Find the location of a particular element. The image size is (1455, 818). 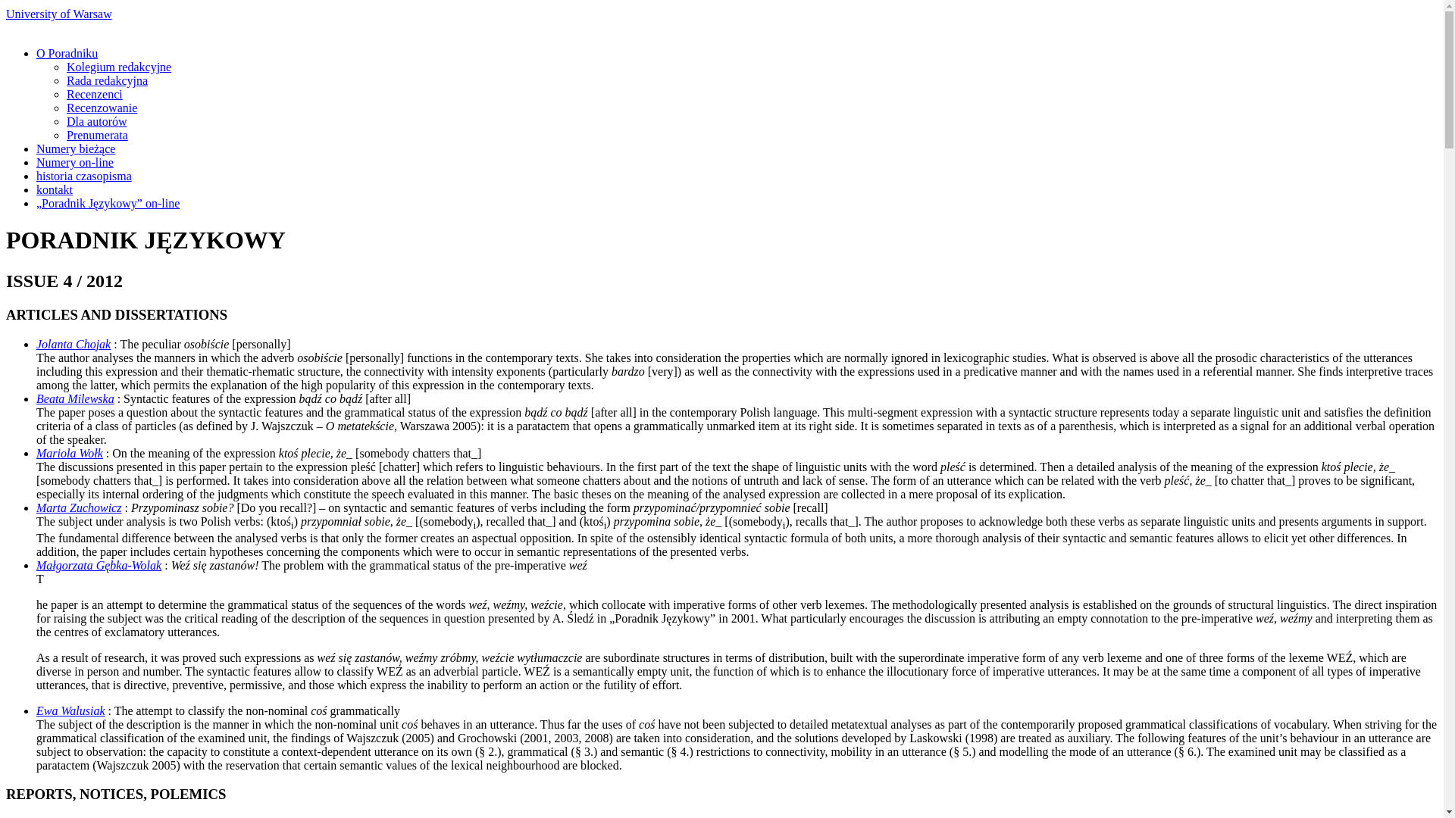

Kolegium redakcyjne is located at coordinates (119, 67).